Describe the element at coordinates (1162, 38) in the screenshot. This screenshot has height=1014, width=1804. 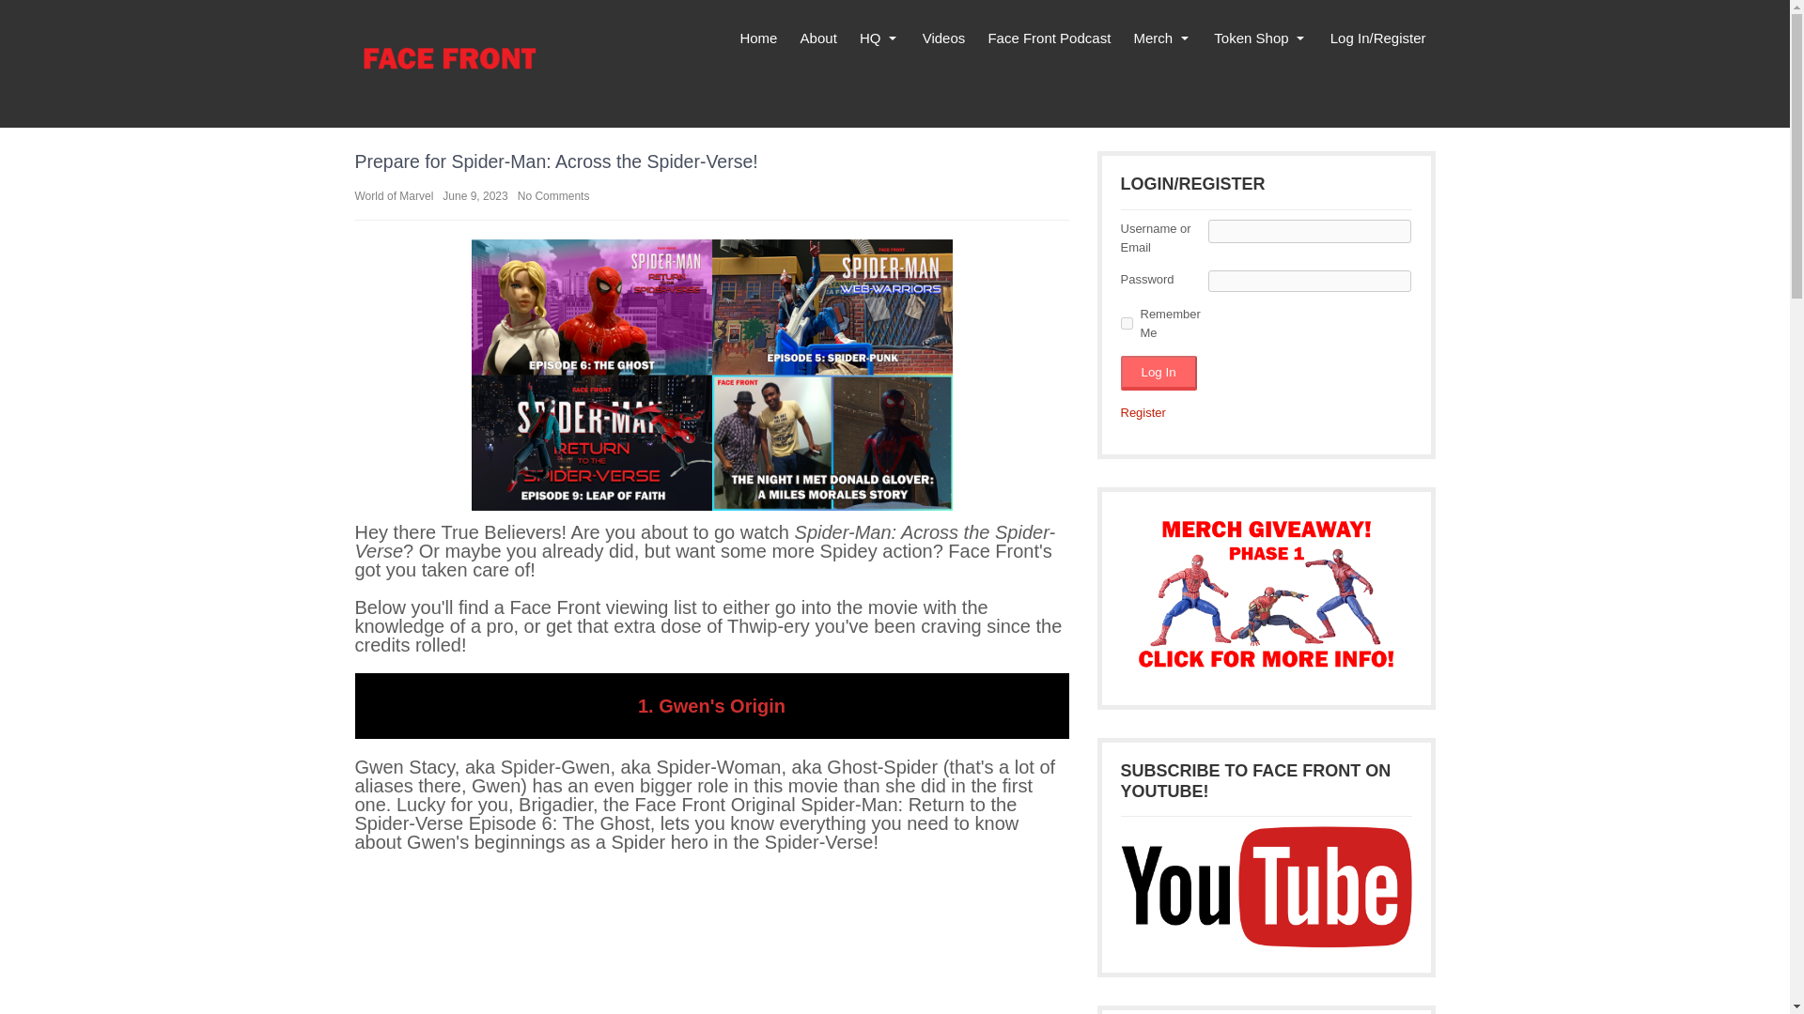
I see `Merch` at that location.